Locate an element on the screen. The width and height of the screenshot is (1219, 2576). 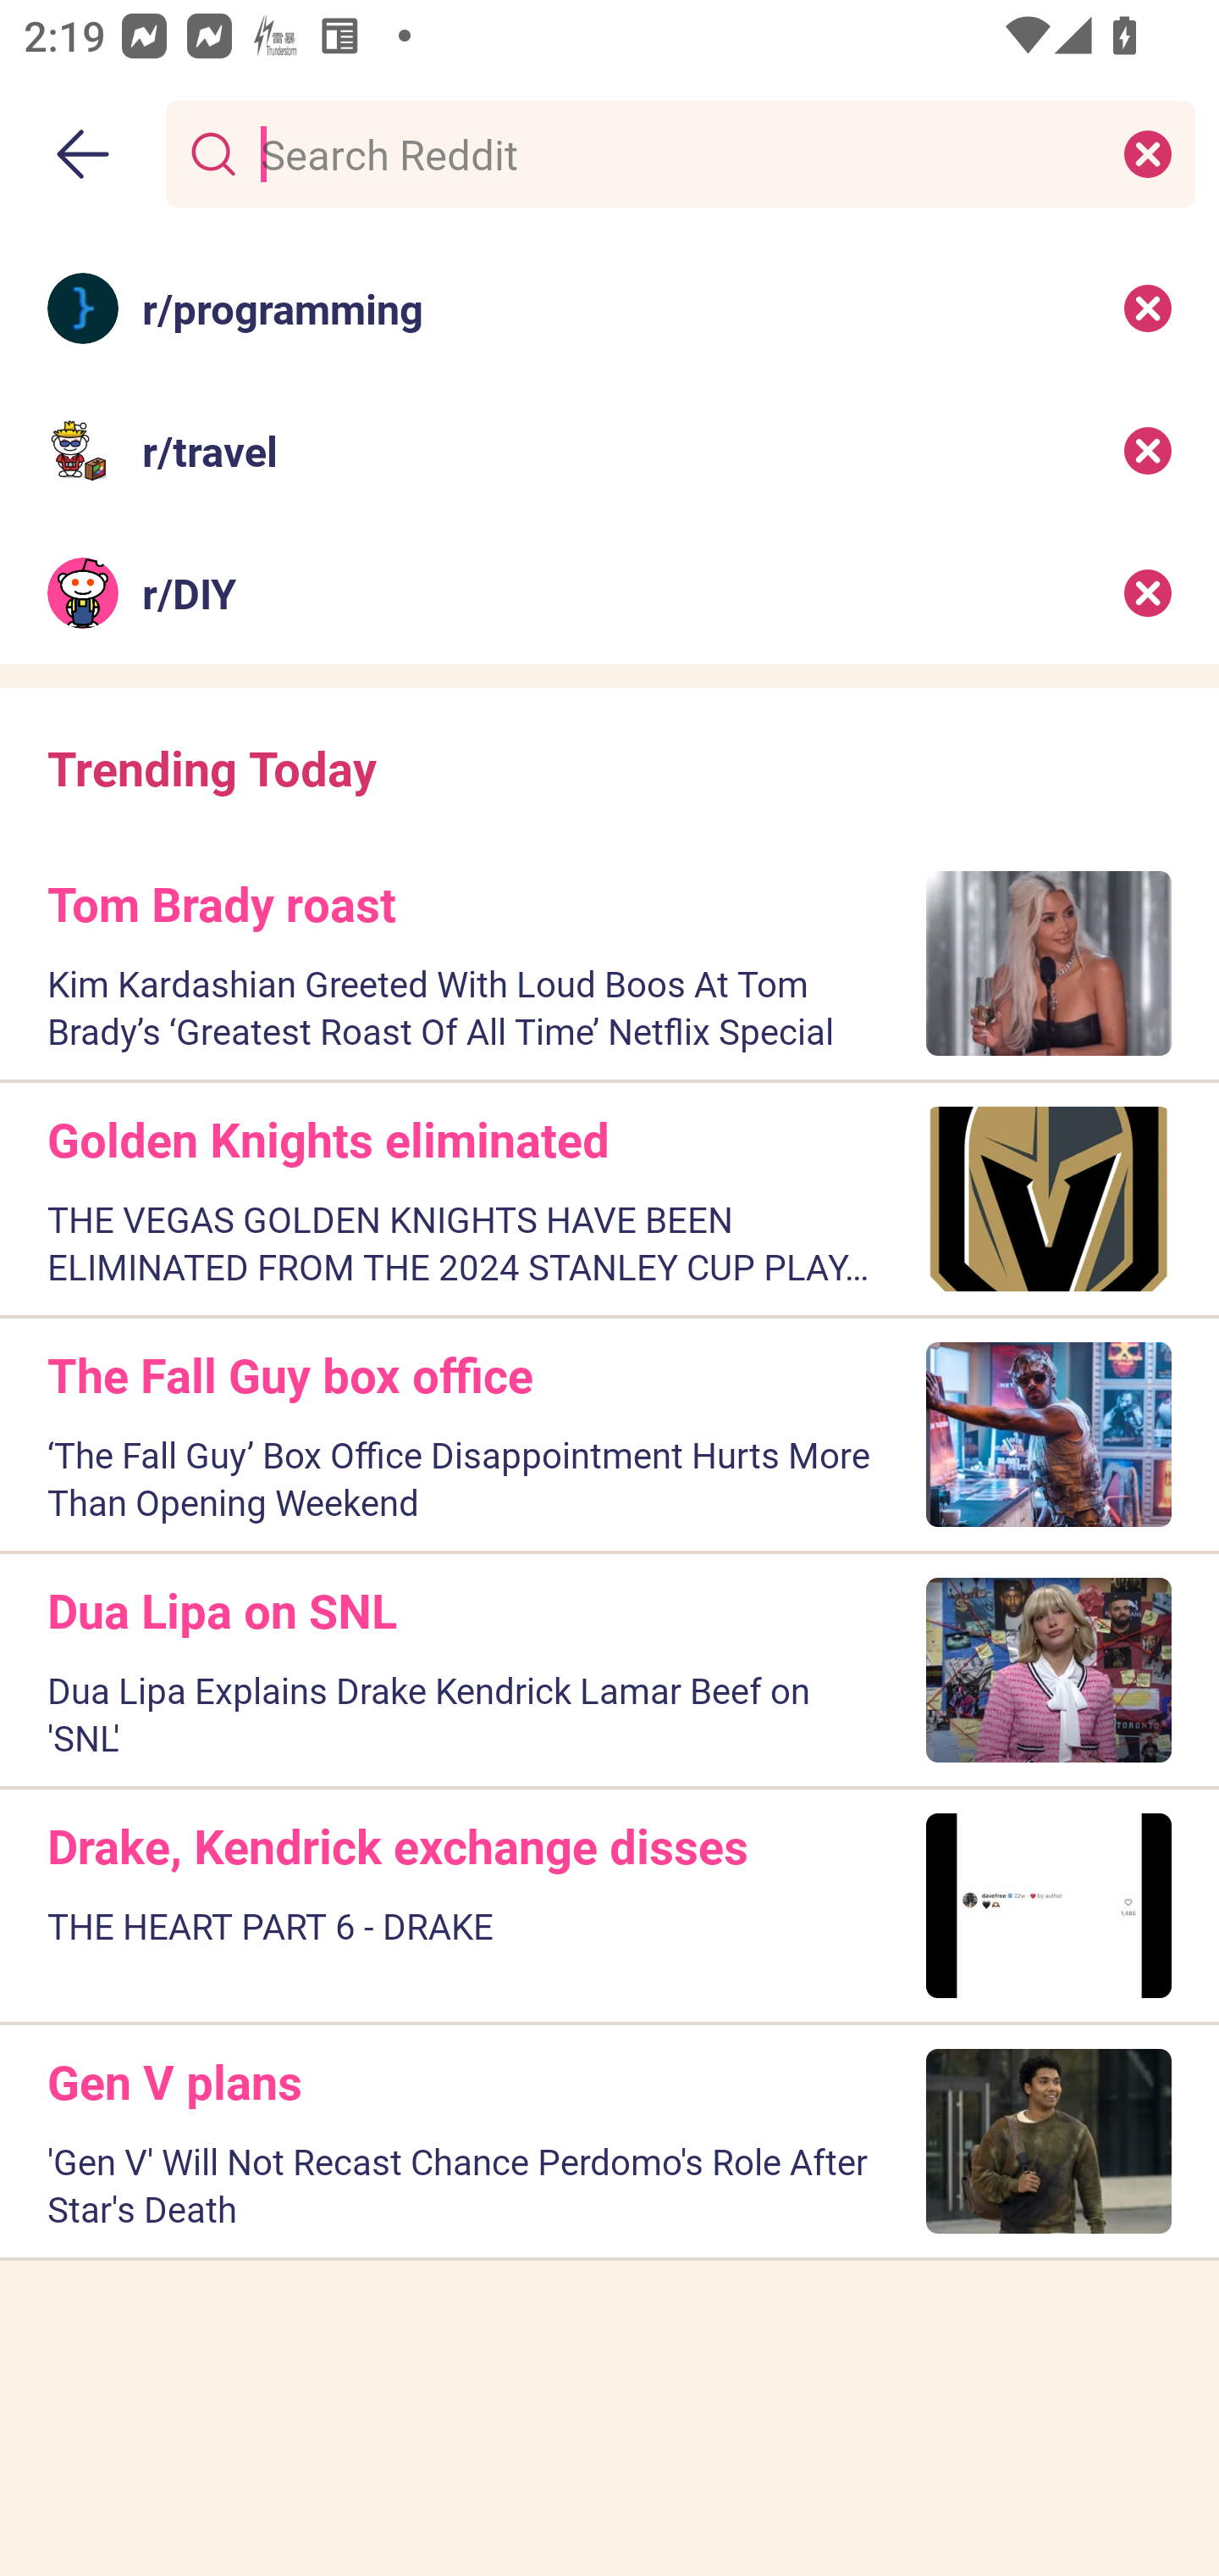
Search Reddit is located at coordinates (674, 153).